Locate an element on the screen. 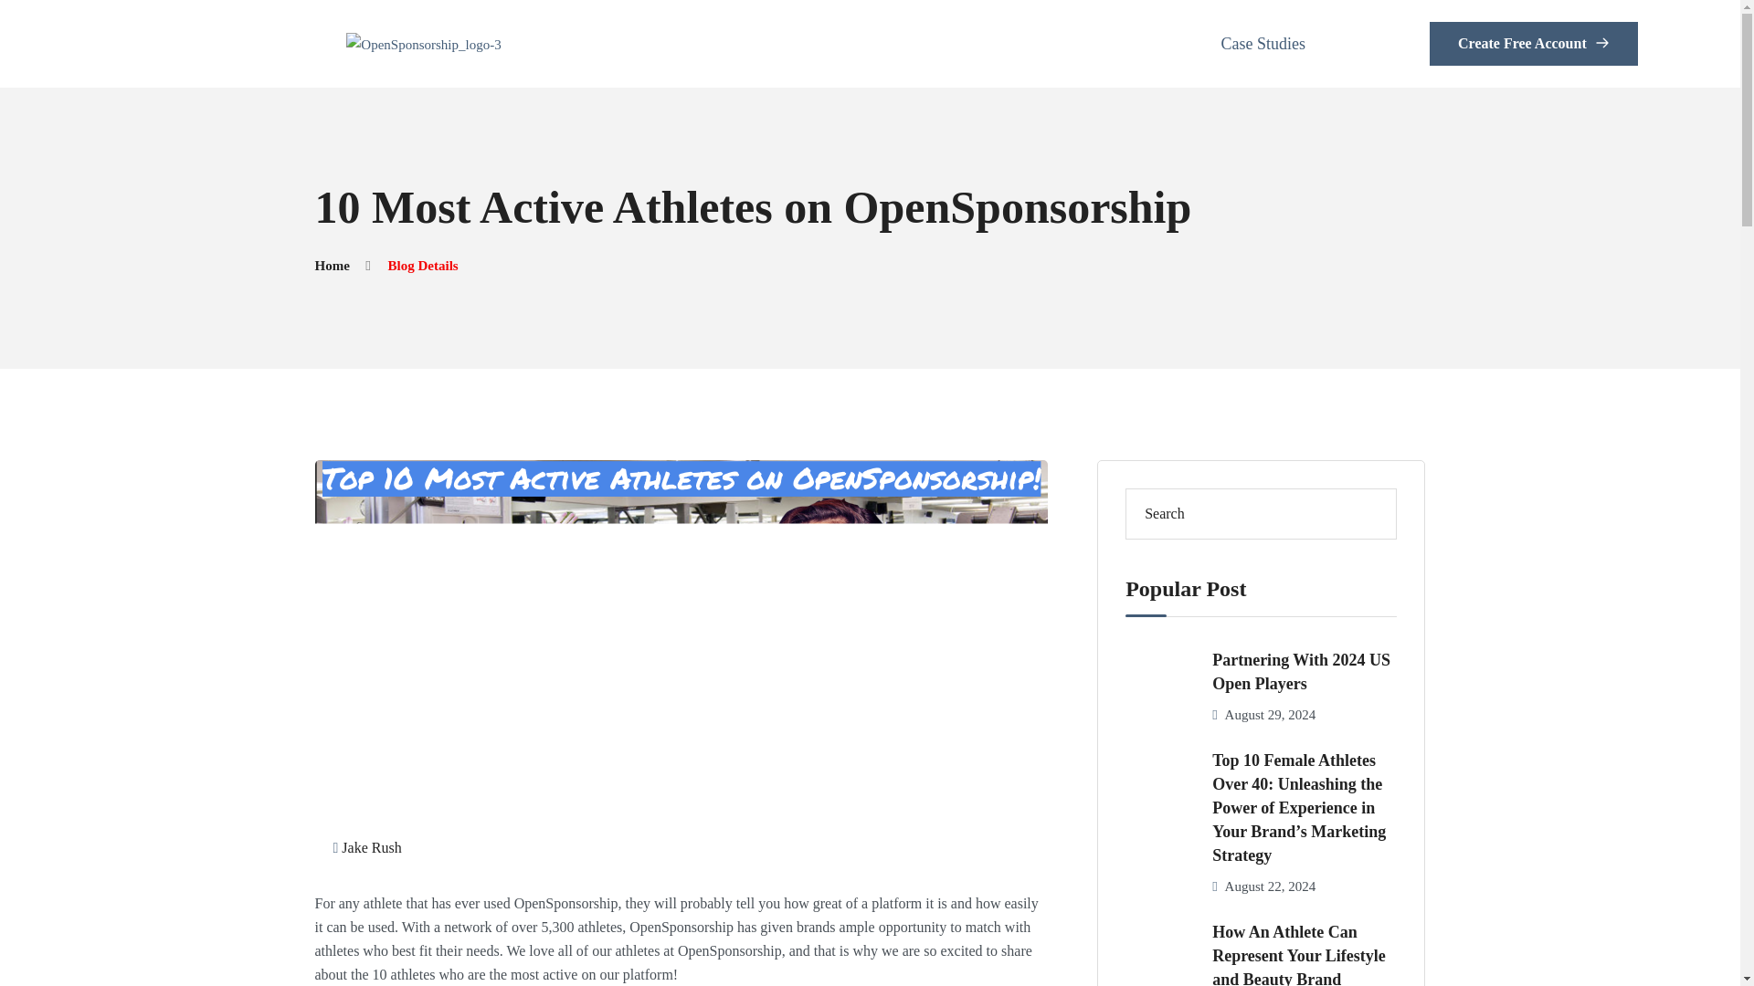  Home is located at coordinates (331, 265).